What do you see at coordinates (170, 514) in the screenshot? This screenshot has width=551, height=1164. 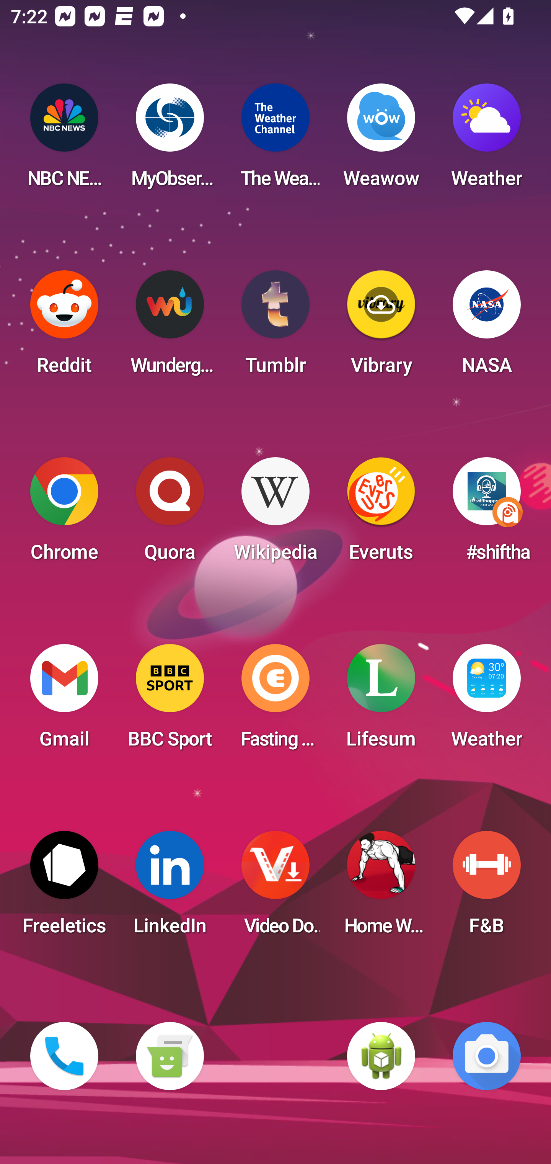 I see `Quora` at bounding box center [170, 514].